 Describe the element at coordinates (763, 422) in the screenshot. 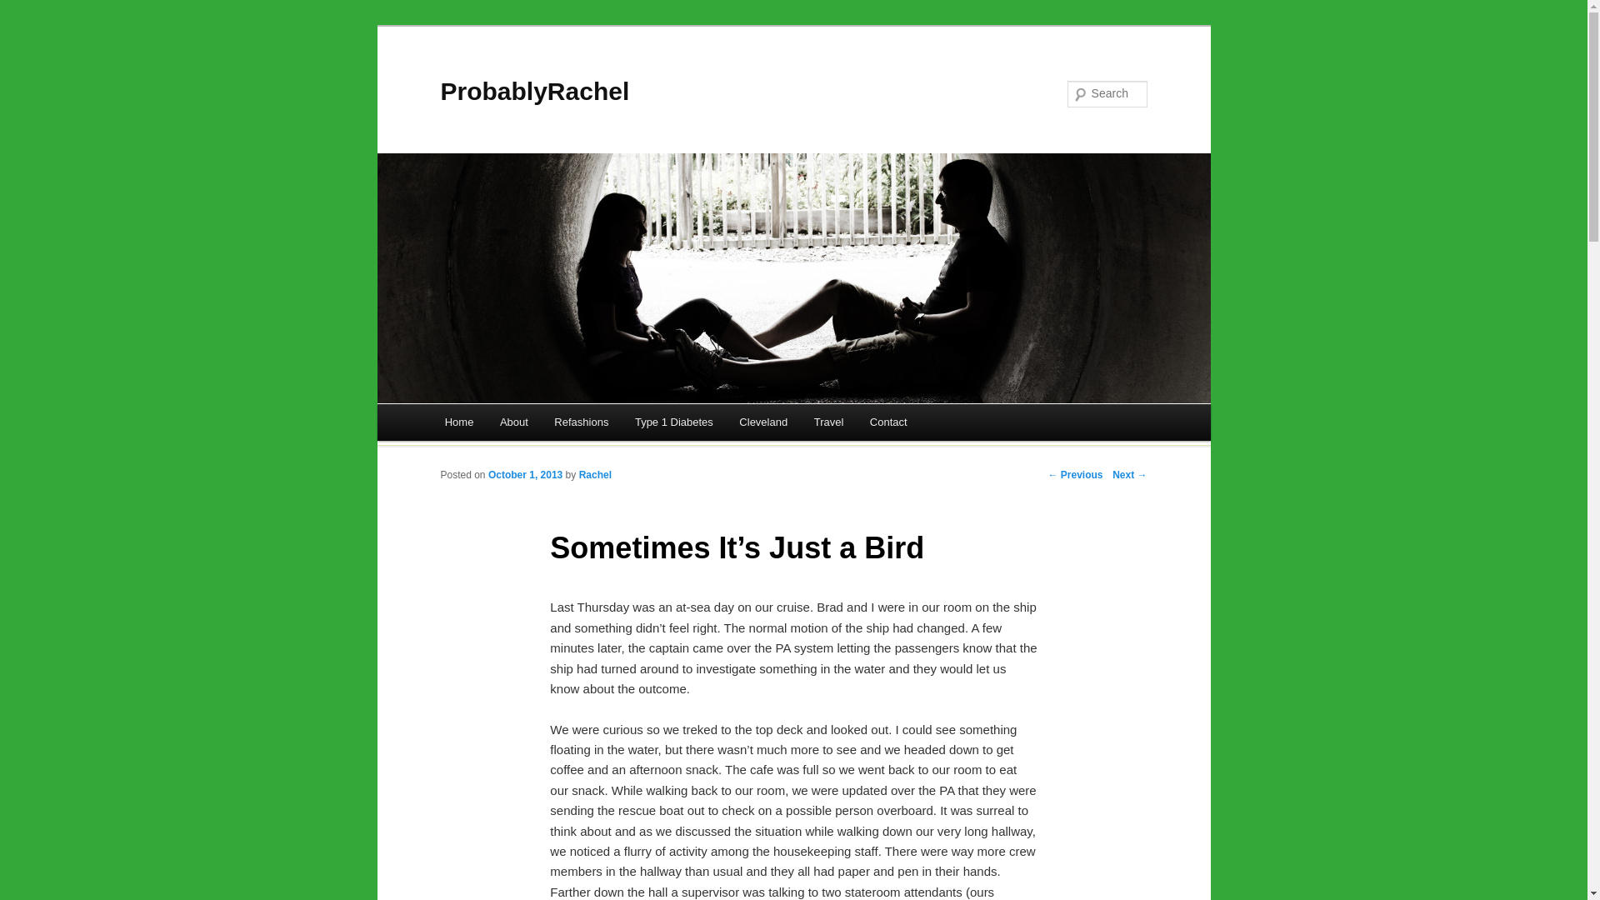

I see `Cleveland` at that location.